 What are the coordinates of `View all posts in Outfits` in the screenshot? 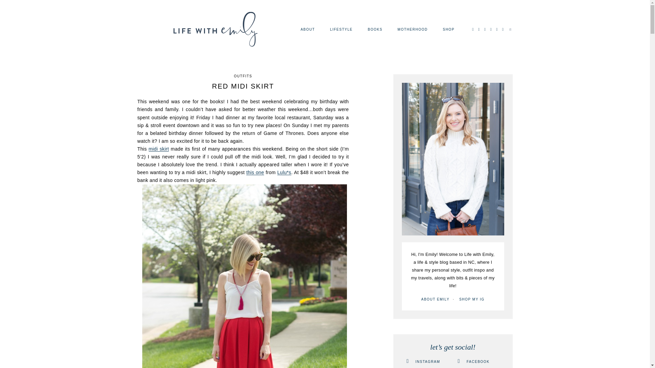 It's located at (243, 76).